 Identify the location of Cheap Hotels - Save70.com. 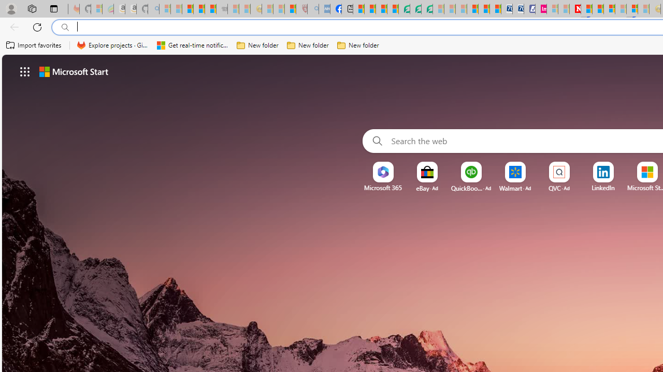
(518, 9).